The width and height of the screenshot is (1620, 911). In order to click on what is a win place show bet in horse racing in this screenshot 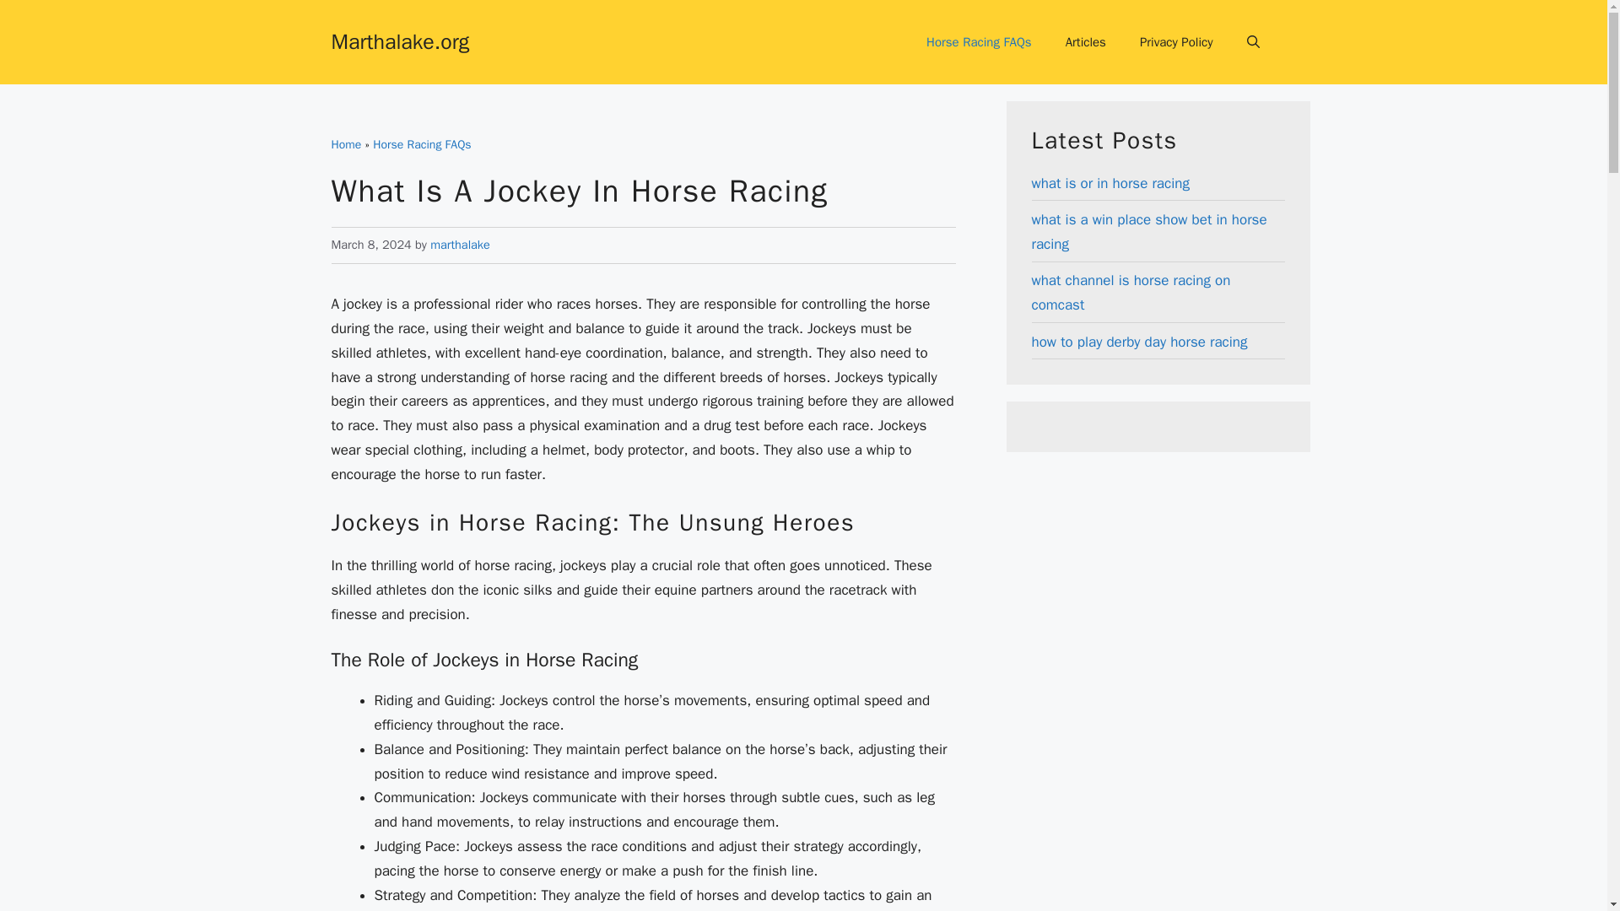, I will do `click(1148, 231)`.